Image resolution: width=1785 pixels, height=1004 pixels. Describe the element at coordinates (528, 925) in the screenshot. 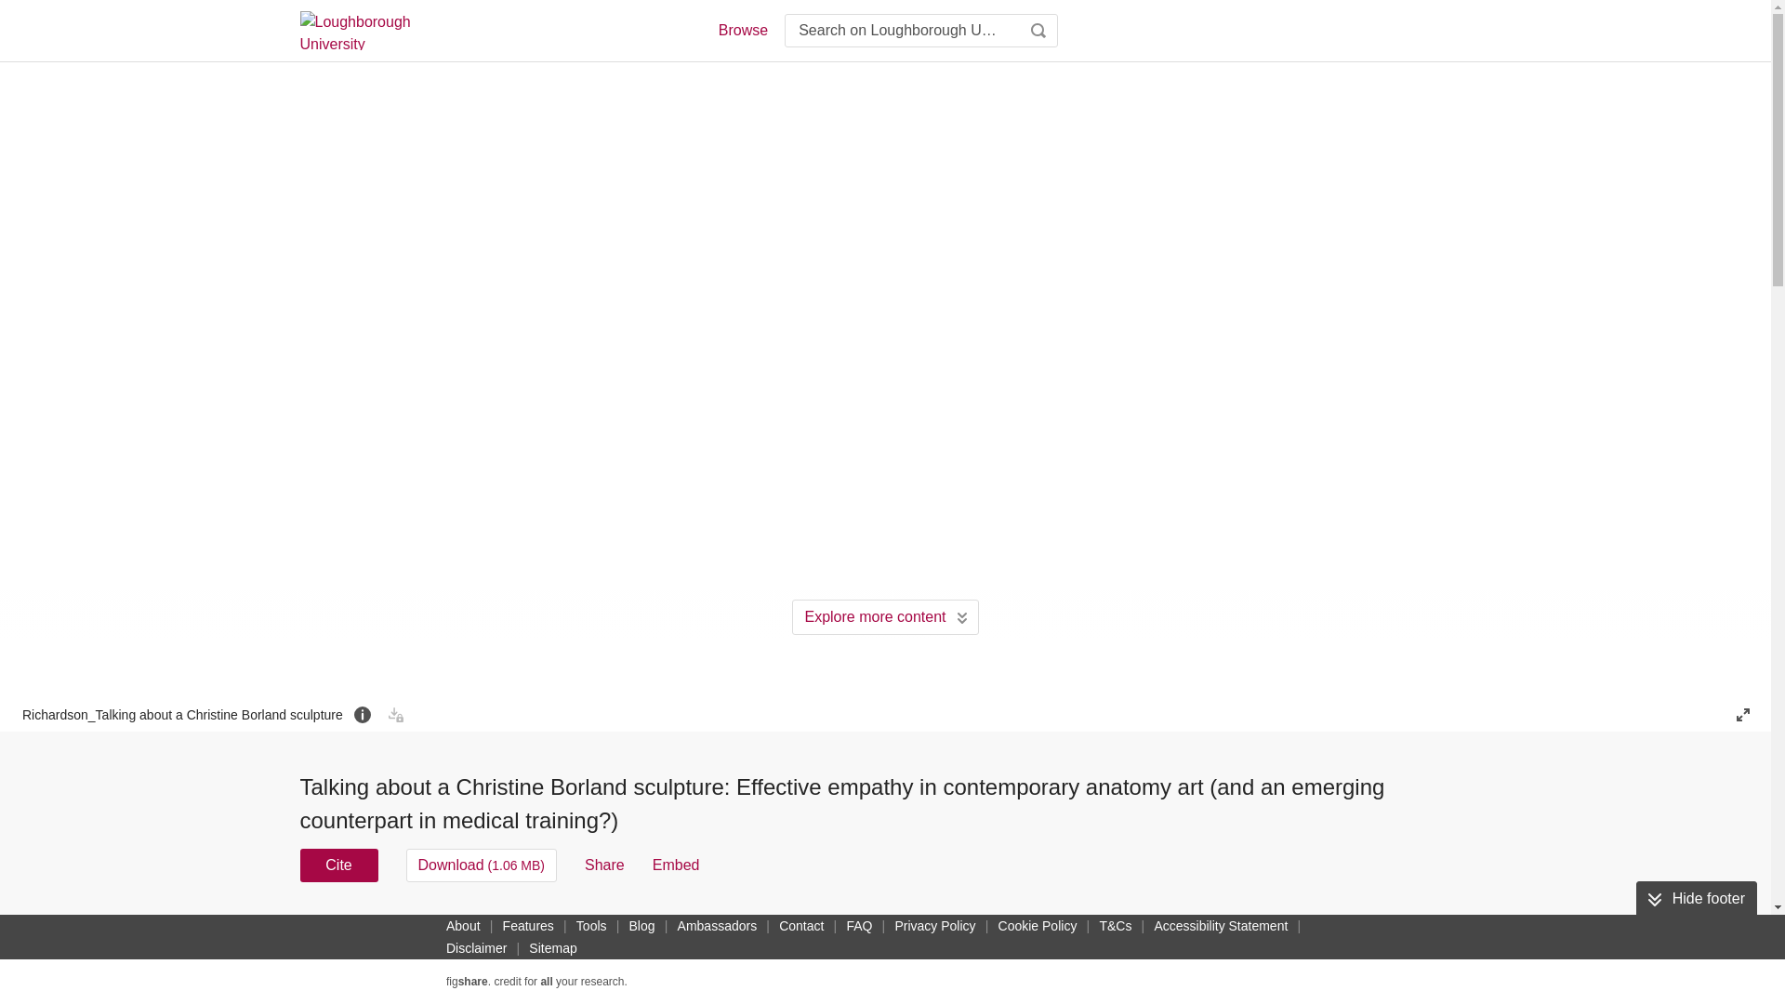

I see `Features` at that location.